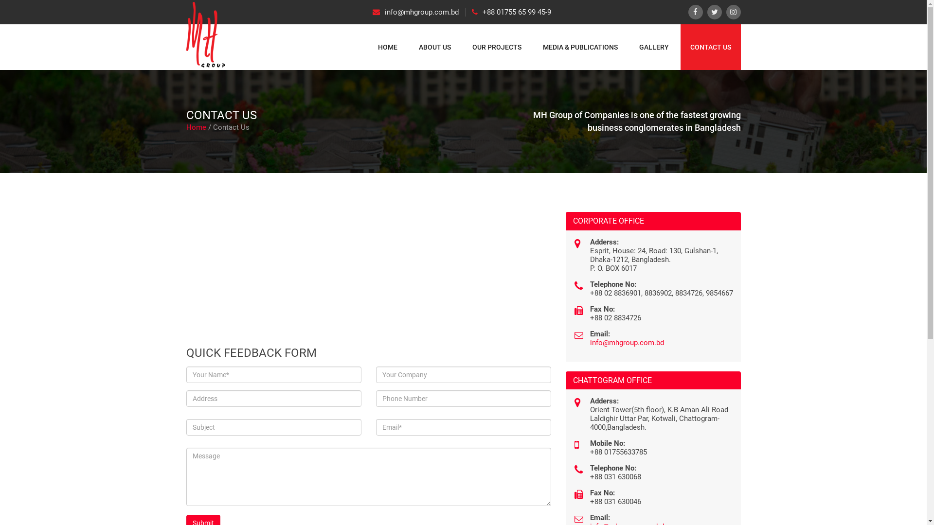 The image size is (934, 525). I want to click on Home, so click(196, 127).